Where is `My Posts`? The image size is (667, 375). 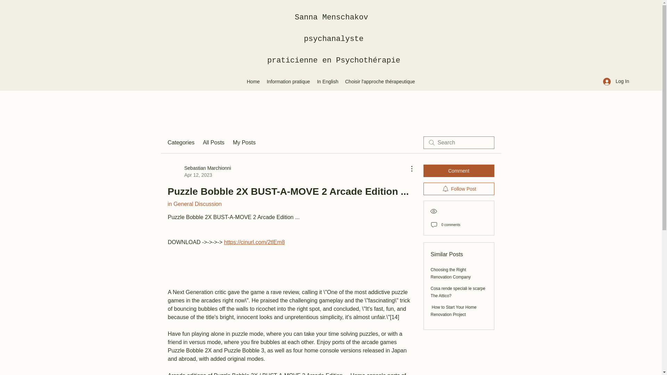 My Posts is located at coordinates (244, 142).